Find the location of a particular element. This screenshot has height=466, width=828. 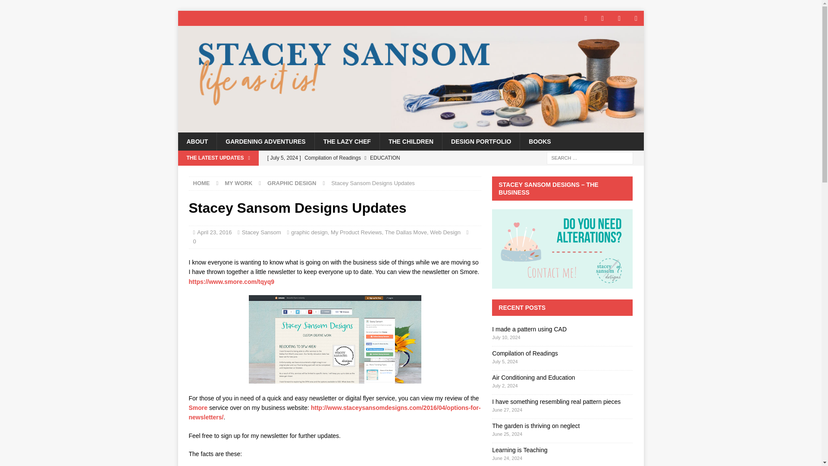

GARDENING ADVENTURES is located at coordinates (265, 141).